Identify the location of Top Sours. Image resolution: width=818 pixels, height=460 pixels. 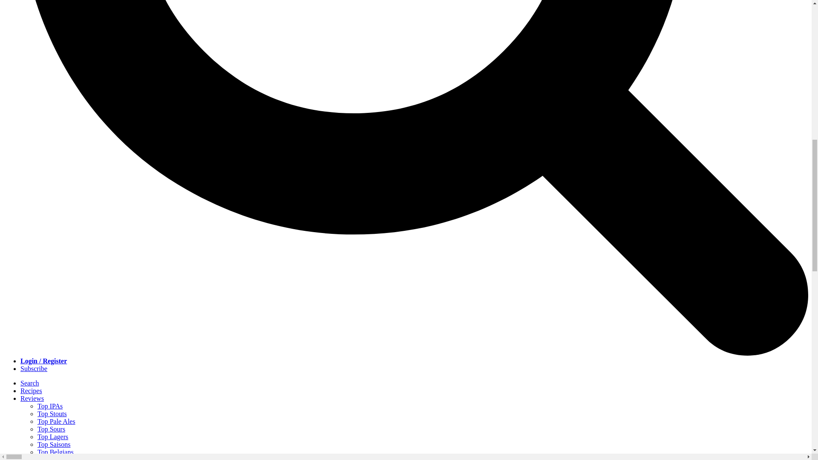
(51, 429).